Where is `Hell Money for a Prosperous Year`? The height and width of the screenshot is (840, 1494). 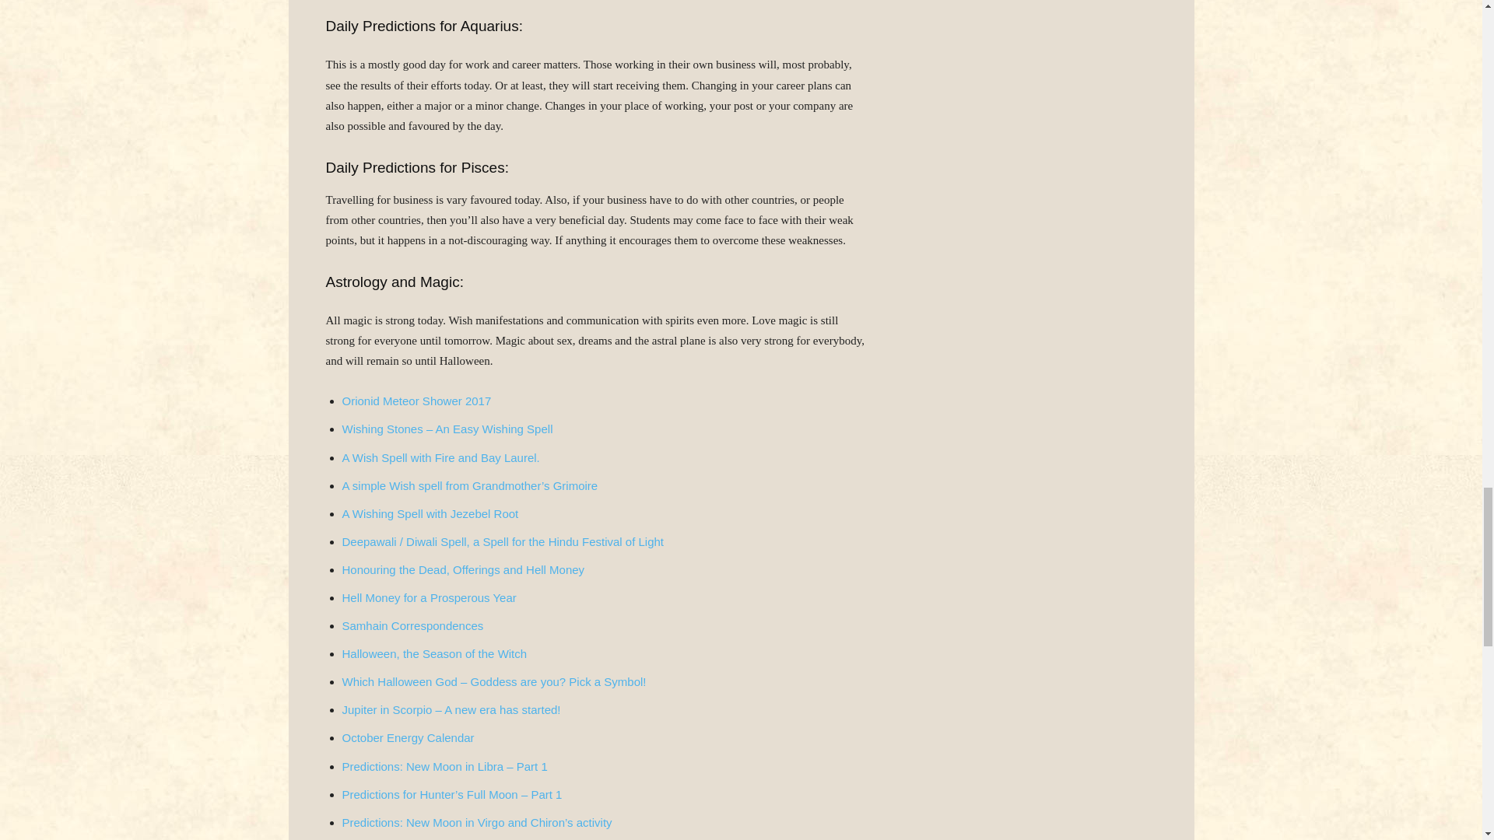 Hell Money for a Prosperous Year is located at coordinates (430, 597).